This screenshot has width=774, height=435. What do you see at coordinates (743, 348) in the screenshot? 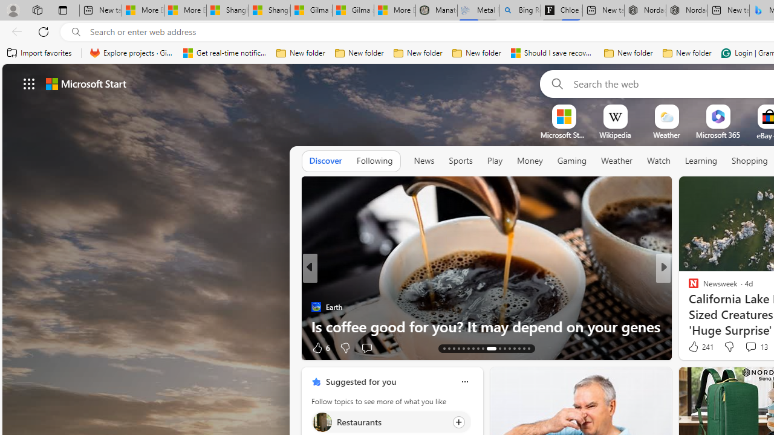
I see `Start the conversation` at bounding box center [743, 348].